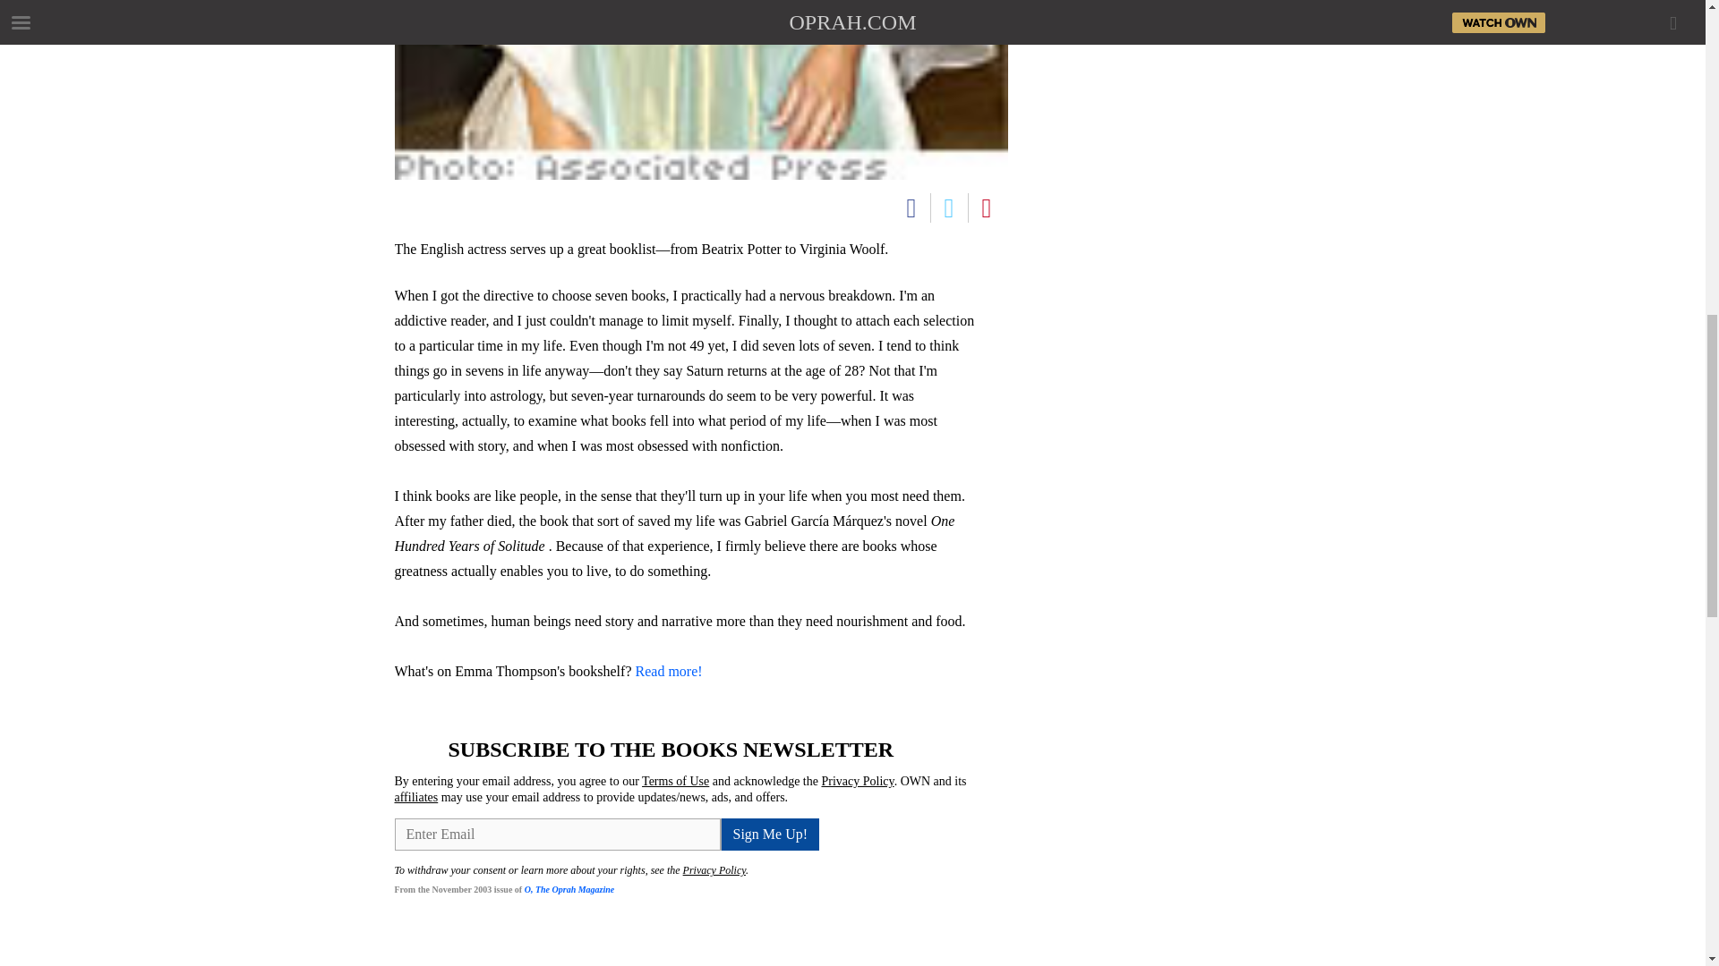 The image size is (1719, 966). Describe the element at coordinates (569, 889) in the screenshot. I see `O, The Oprah Magazine` at that location.